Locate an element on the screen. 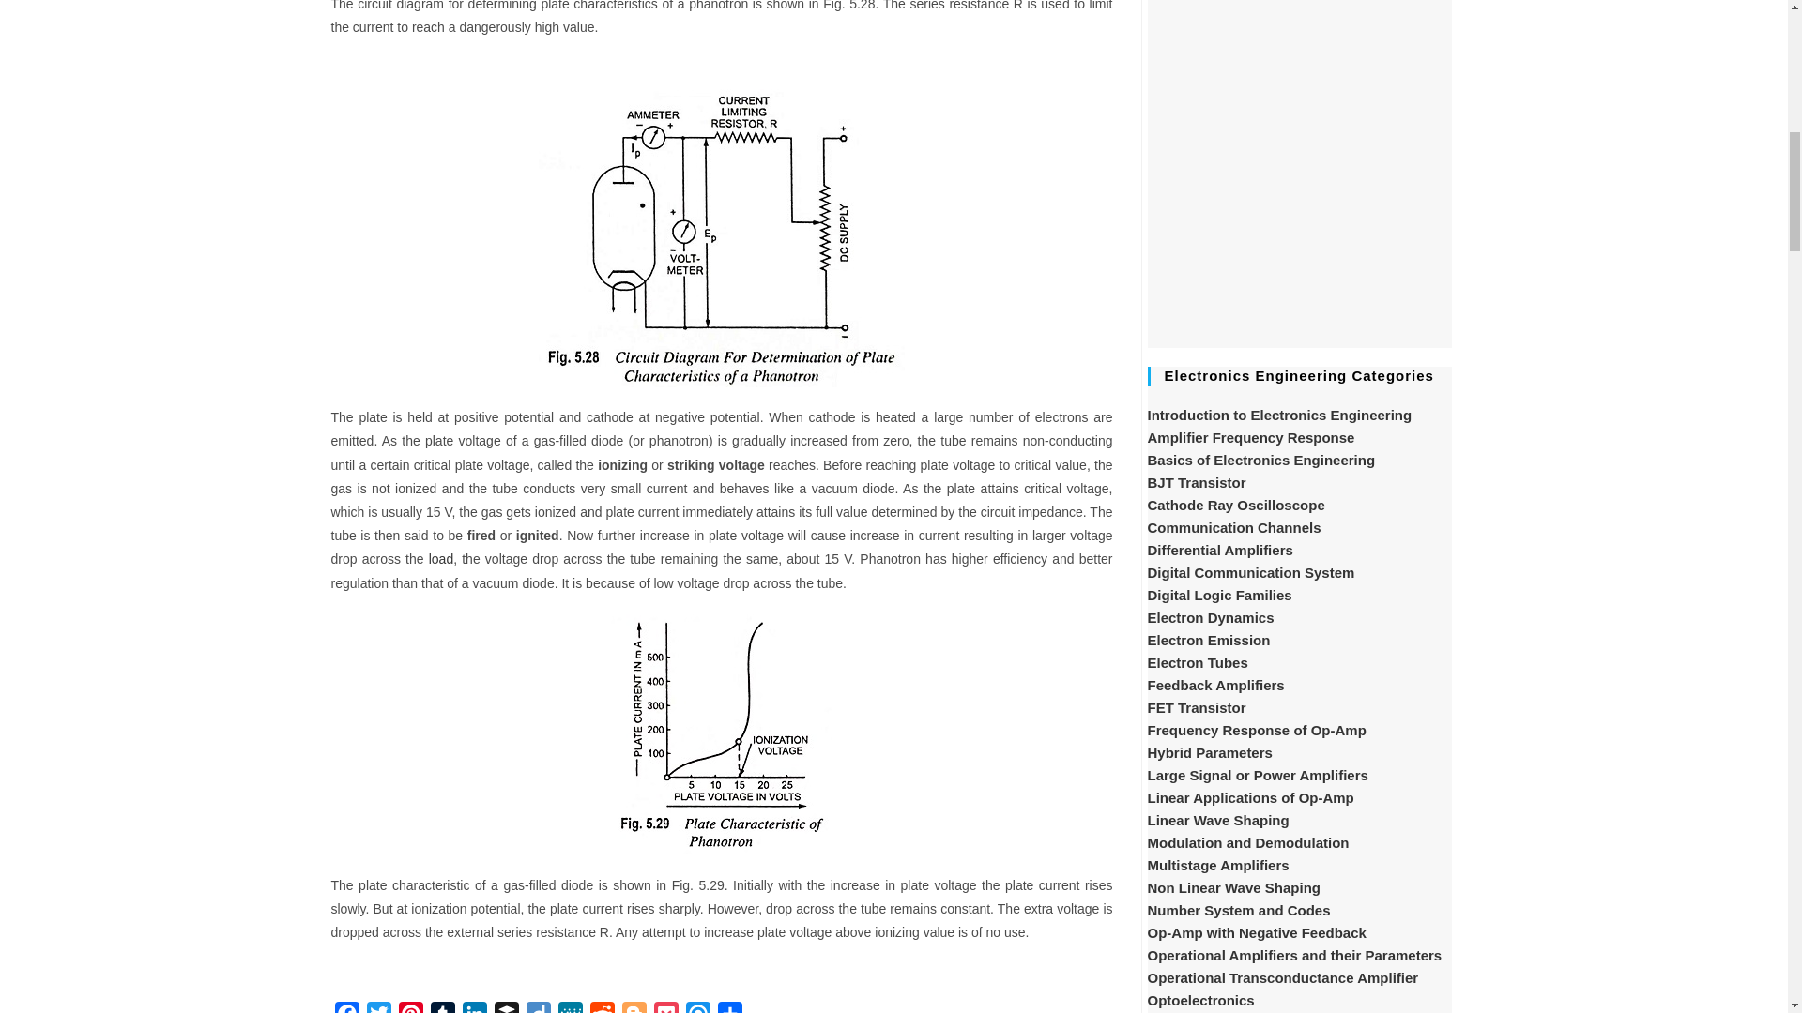 The height and width of the screenshot is (1013, 1802). Pinterest is located at coordinates (409, 1007).